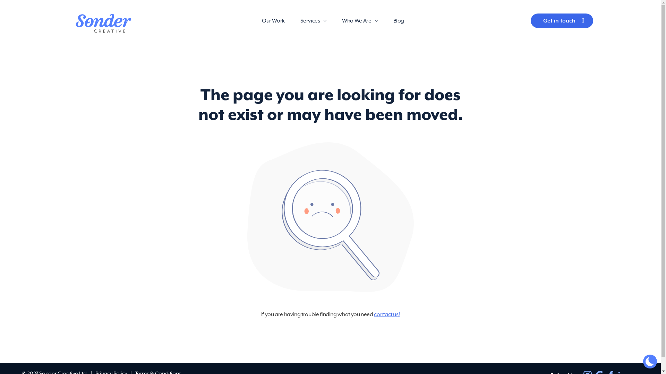  What do you see at coordinates (399, 21) in the screenshot?
I see `Blog` at bounding box center [399, 21].